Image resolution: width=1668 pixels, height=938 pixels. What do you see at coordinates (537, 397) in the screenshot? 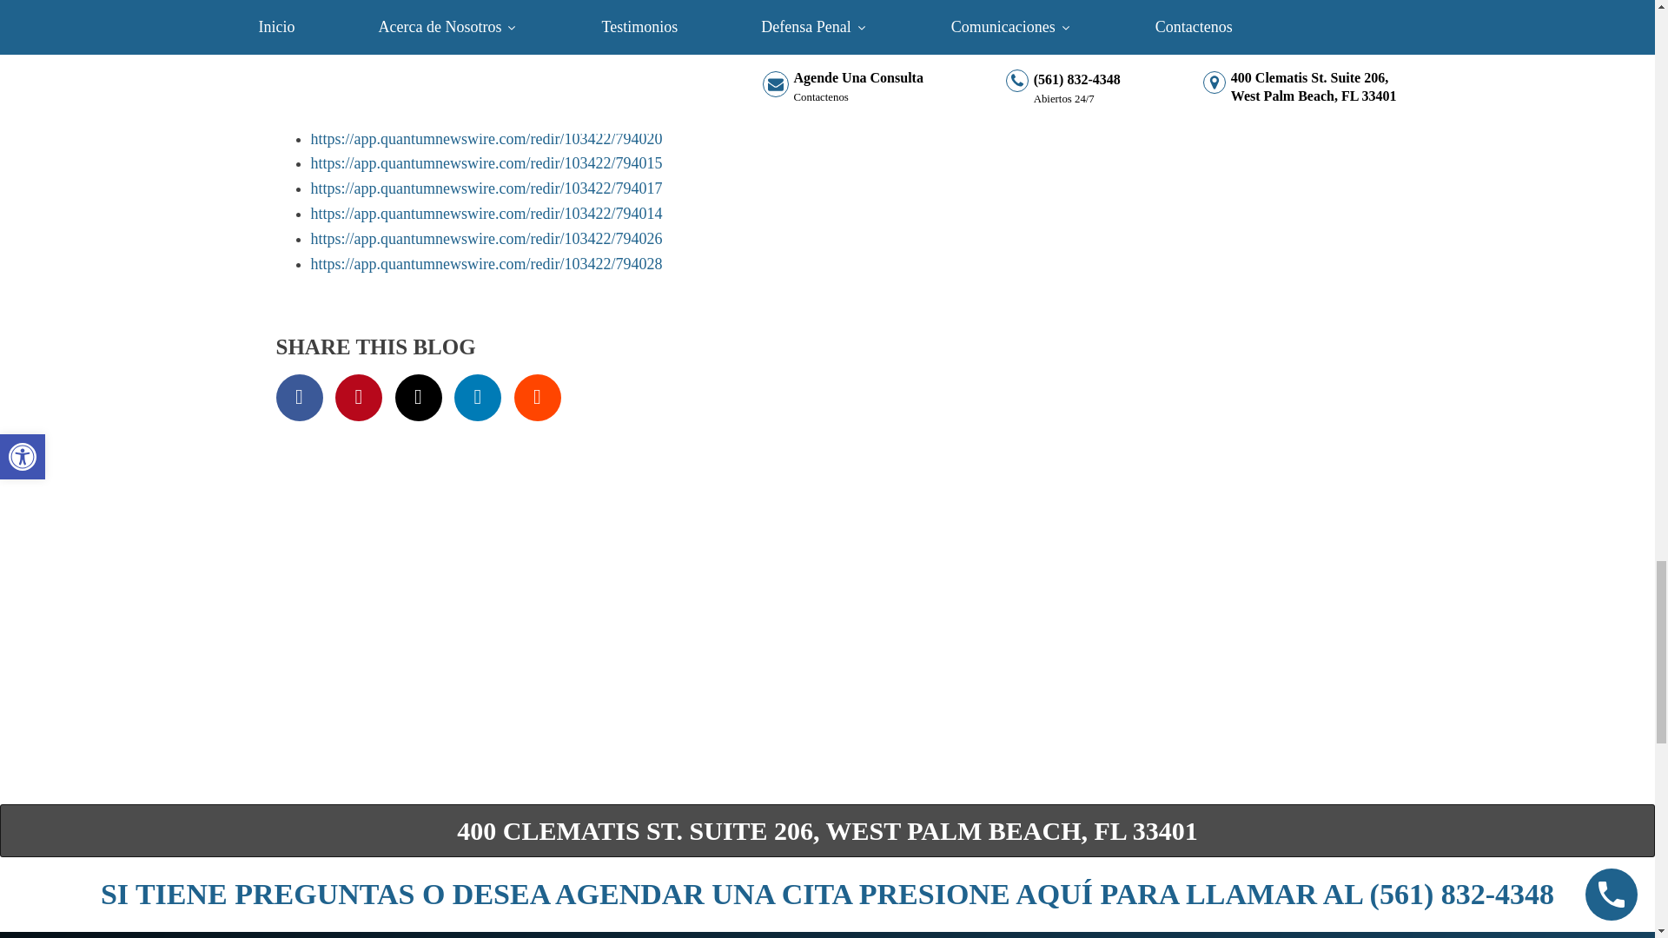
I see `Submit to Reddit` at bounding box center [537, 397].